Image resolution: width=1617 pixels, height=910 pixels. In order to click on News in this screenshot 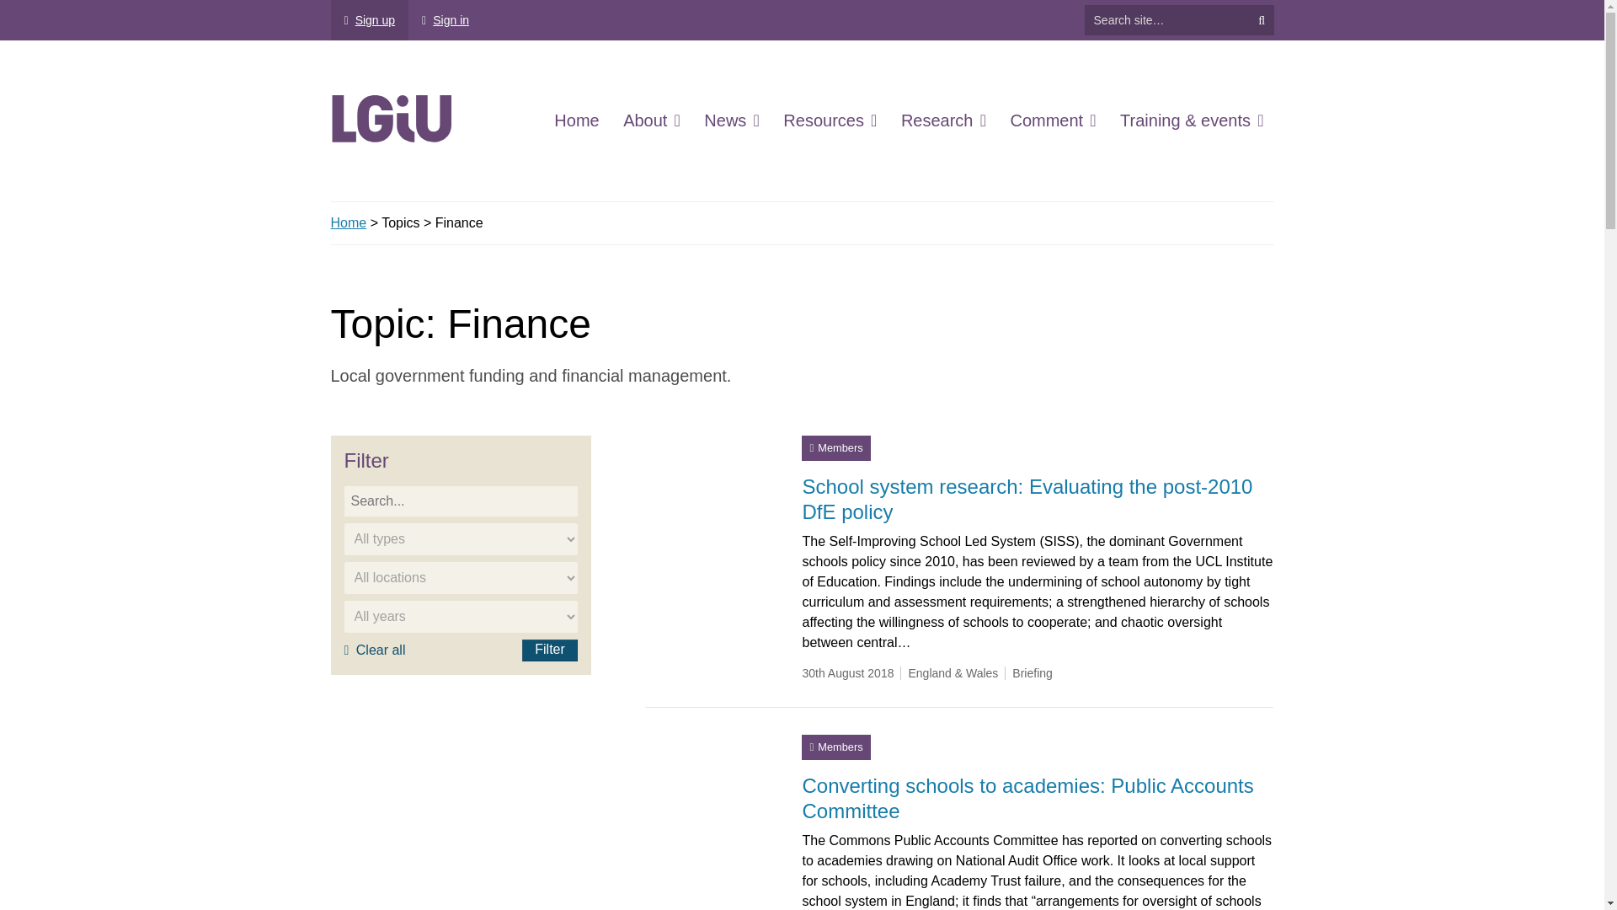, I will do `click(731, 120)`.